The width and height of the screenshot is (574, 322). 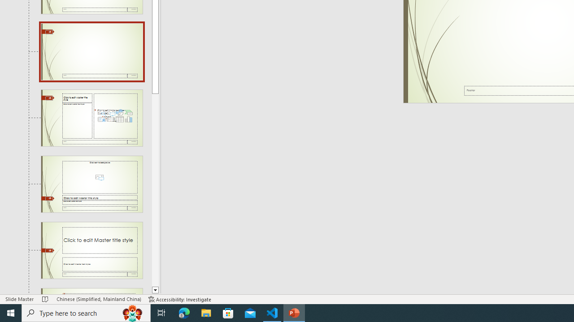 I want to click on Slide Blank Layout: used by no slides, so click(x=91, y=52).